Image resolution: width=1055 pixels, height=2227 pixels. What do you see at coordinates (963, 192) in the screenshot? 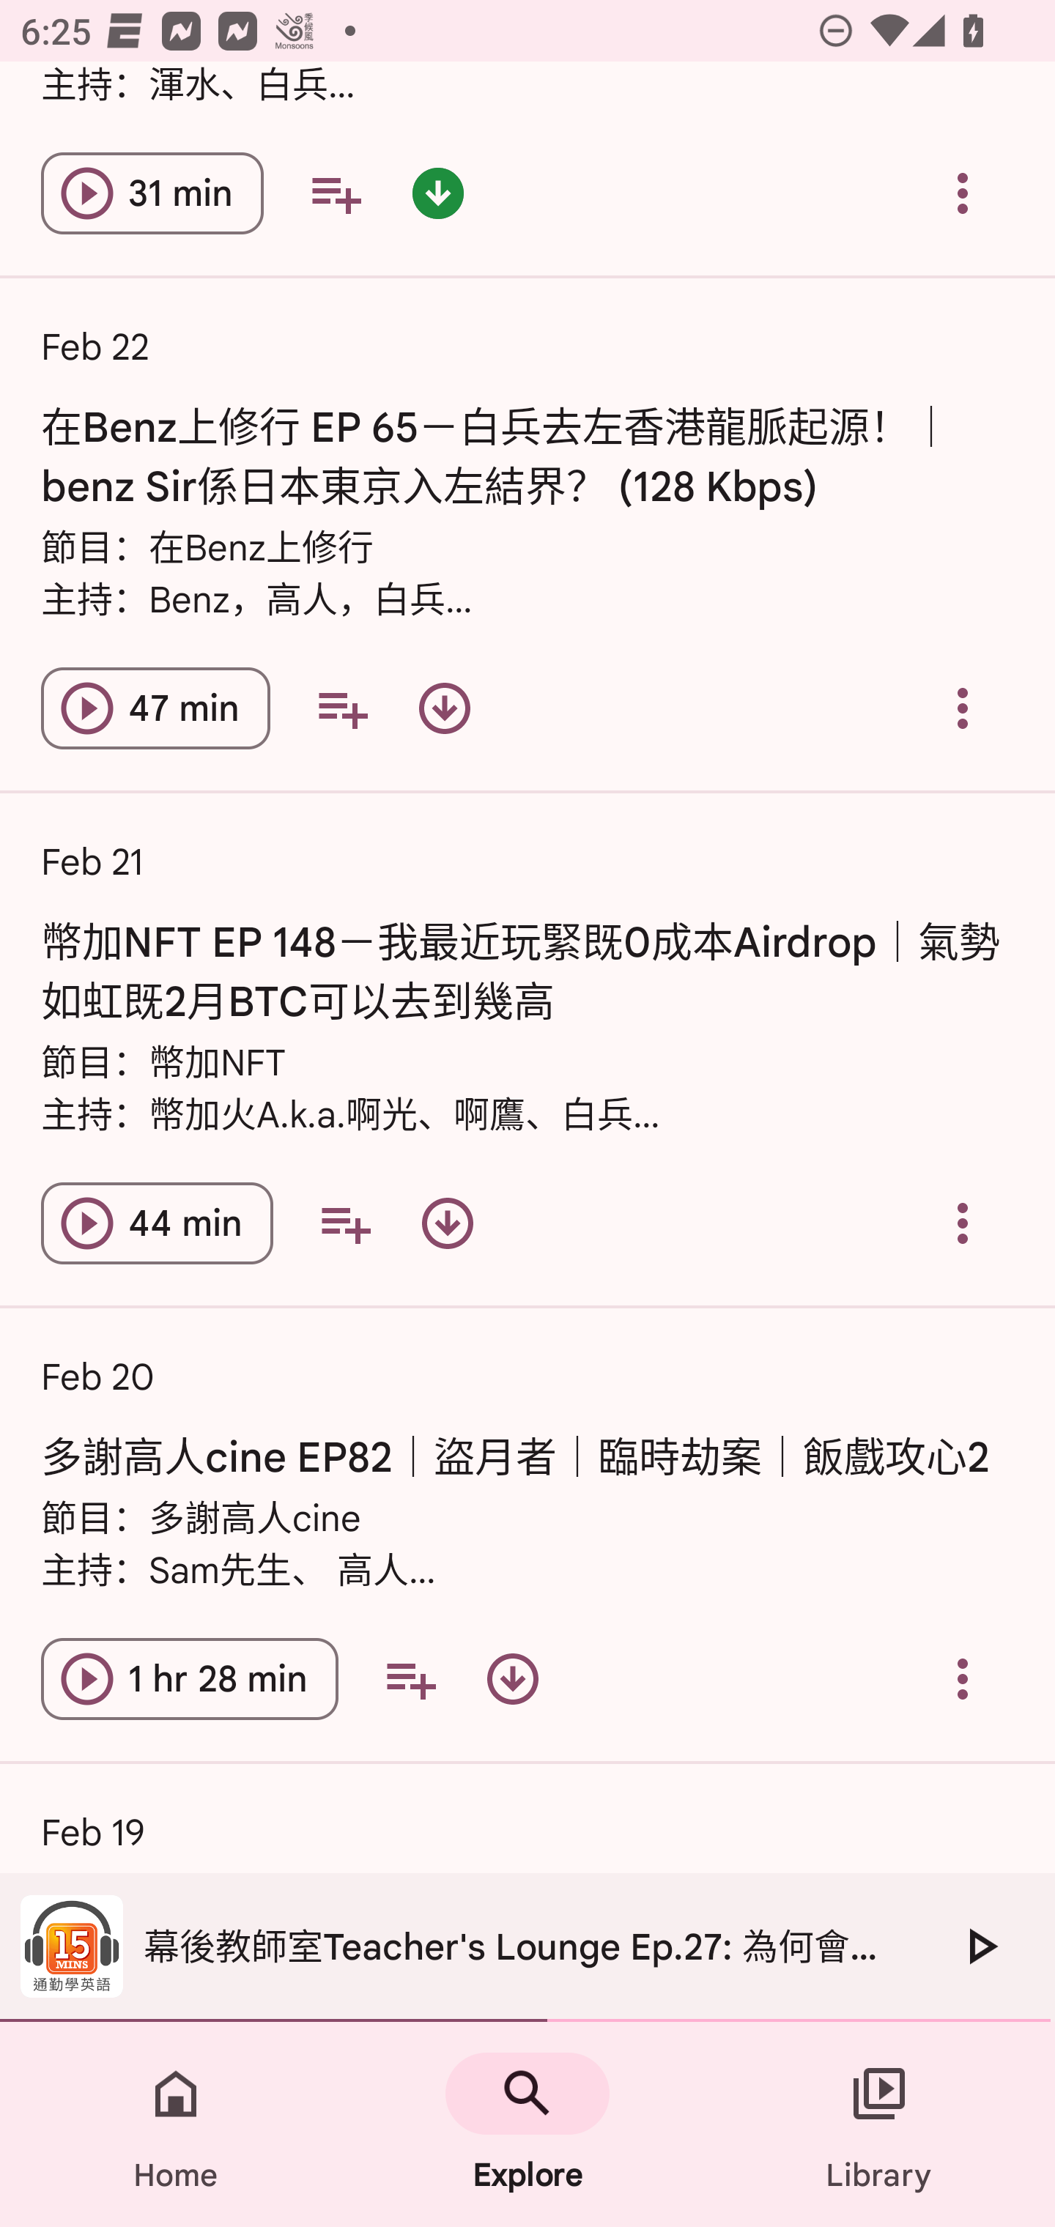
I see `Overflow menu` at bounding box center [963, 192].